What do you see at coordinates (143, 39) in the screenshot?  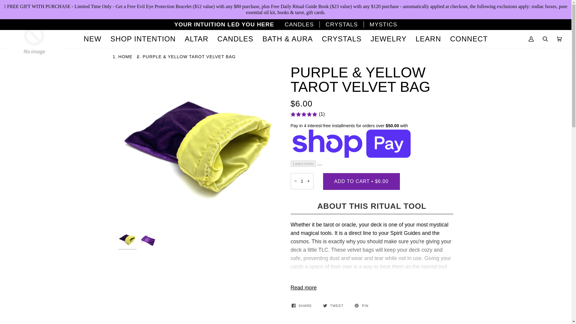 I see `SHOP INTENTION` at bounding box center [143, 39].